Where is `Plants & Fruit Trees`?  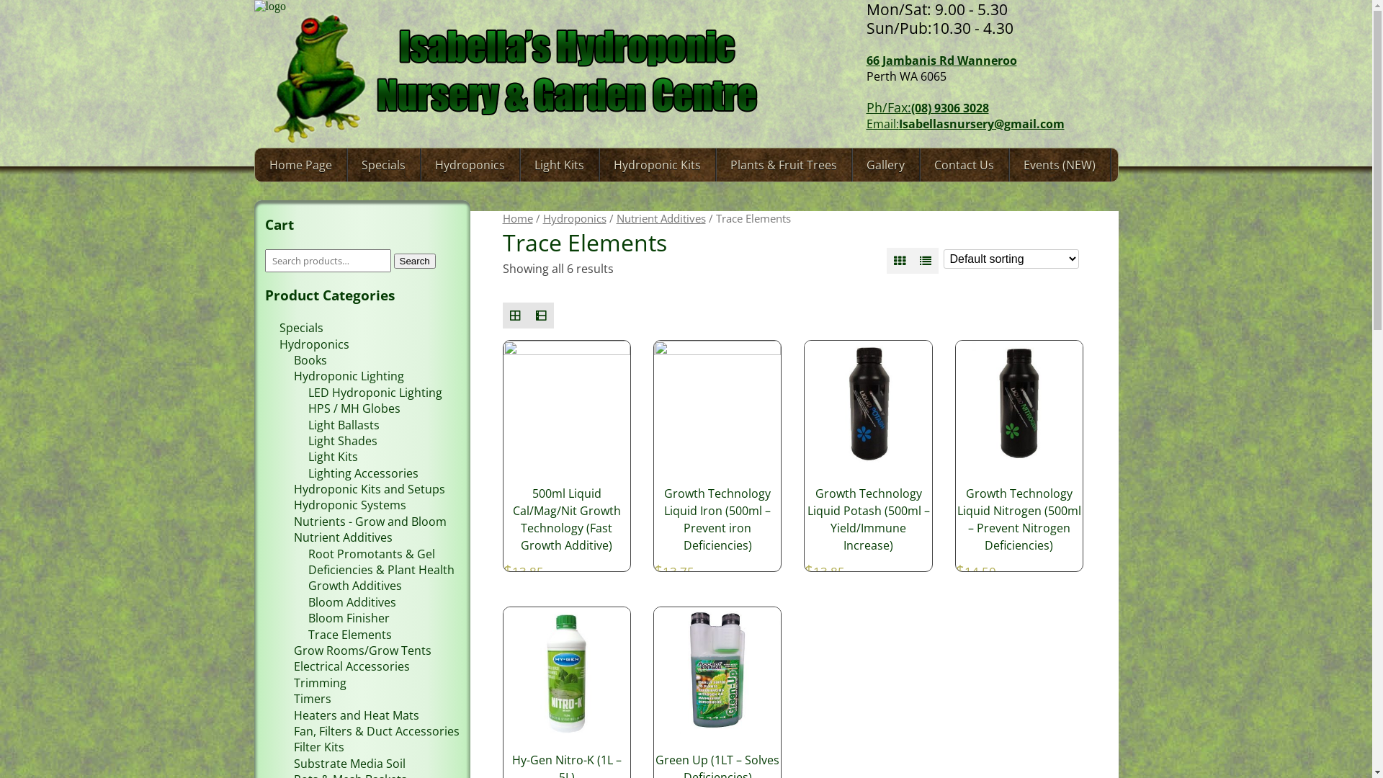 Plants & Fruit Trees is located at coordinates (784, 165).